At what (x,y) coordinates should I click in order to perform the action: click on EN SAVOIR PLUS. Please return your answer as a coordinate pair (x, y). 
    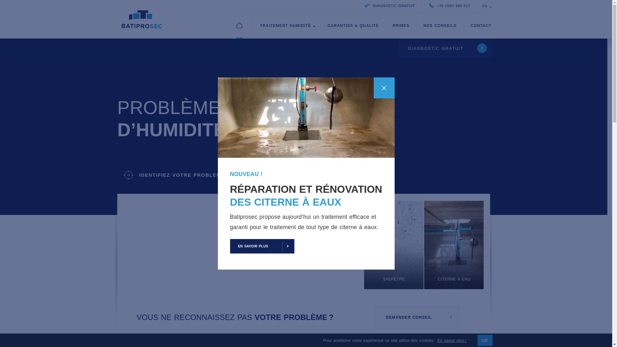
    Looking at the image, I should click on (262, 246).